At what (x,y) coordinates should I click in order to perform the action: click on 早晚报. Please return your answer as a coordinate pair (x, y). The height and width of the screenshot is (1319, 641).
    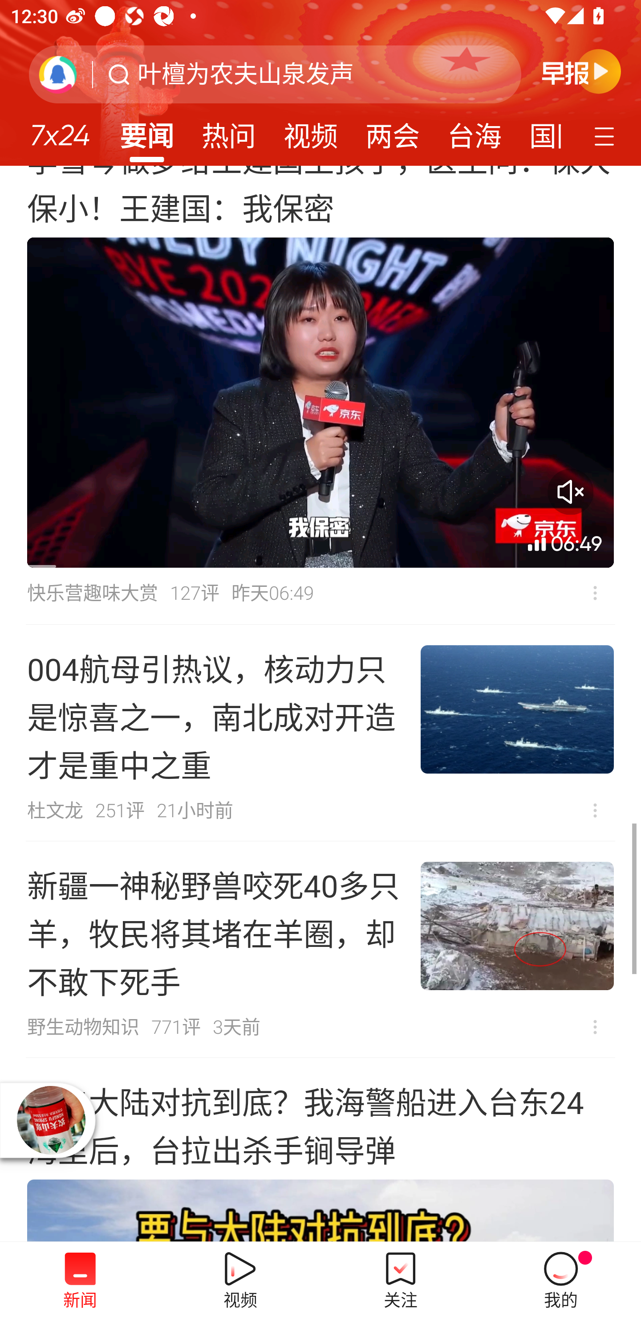
    Looking at the image, I should click on (581, 71).